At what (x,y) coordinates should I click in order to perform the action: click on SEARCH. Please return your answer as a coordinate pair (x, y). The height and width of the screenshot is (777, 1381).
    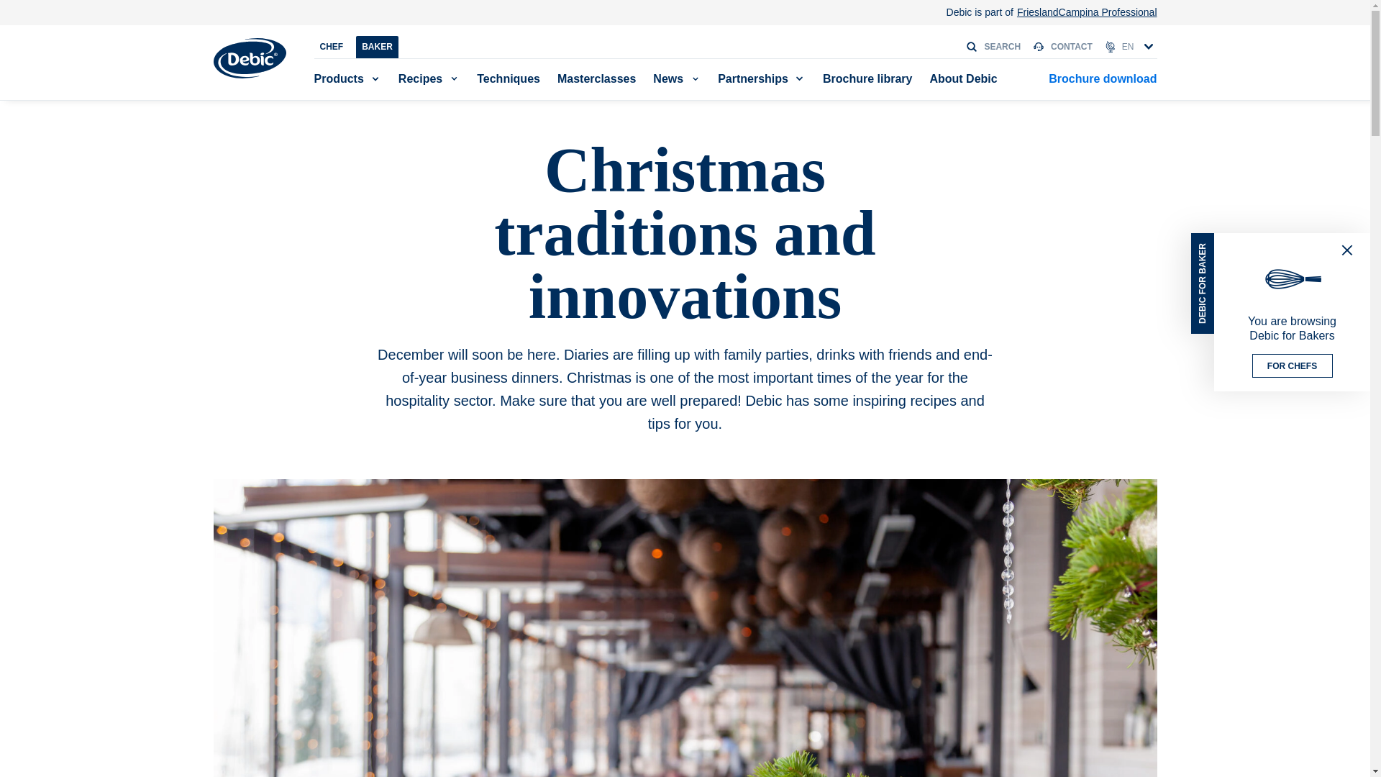
    Looking at the image, I should click on (993, 47).